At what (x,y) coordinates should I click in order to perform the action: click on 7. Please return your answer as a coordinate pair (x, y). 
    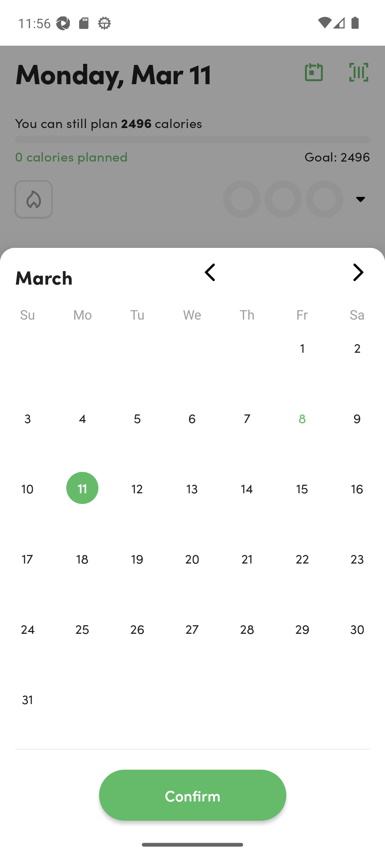
    Looking at the image, I should click on (247, 433).